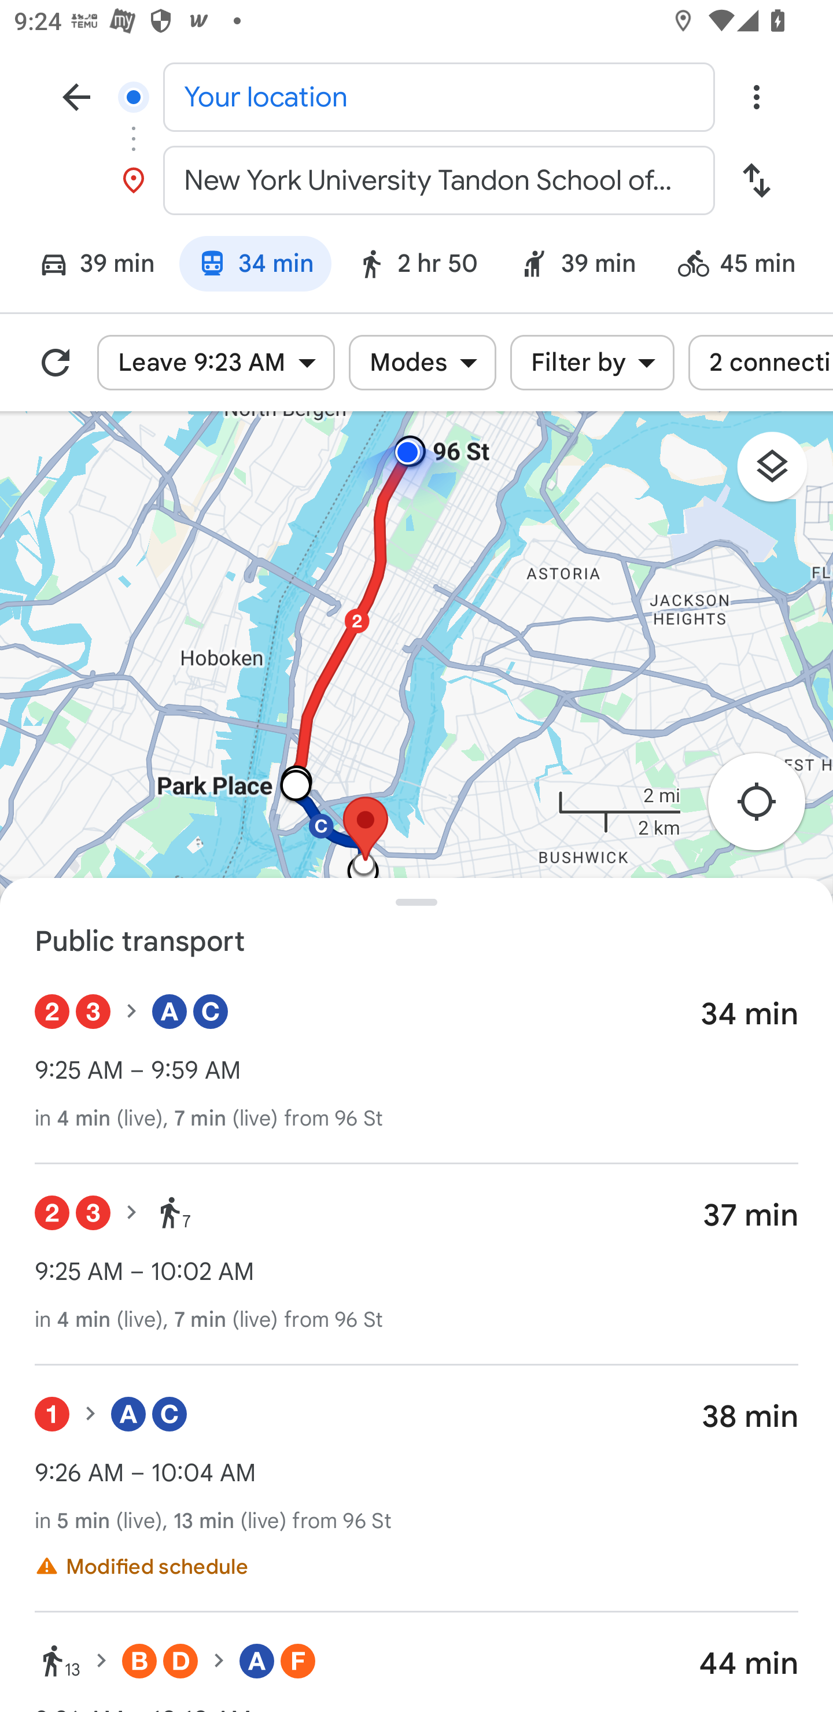 The height and width of the screenshot is (1712, 833). What do you see at coordinates (216, 363) in the screenshot?
I see `Leave 9:23 AM Leave 9:23 AM Leave 9:23 AM` at bounding box center [216, 363].